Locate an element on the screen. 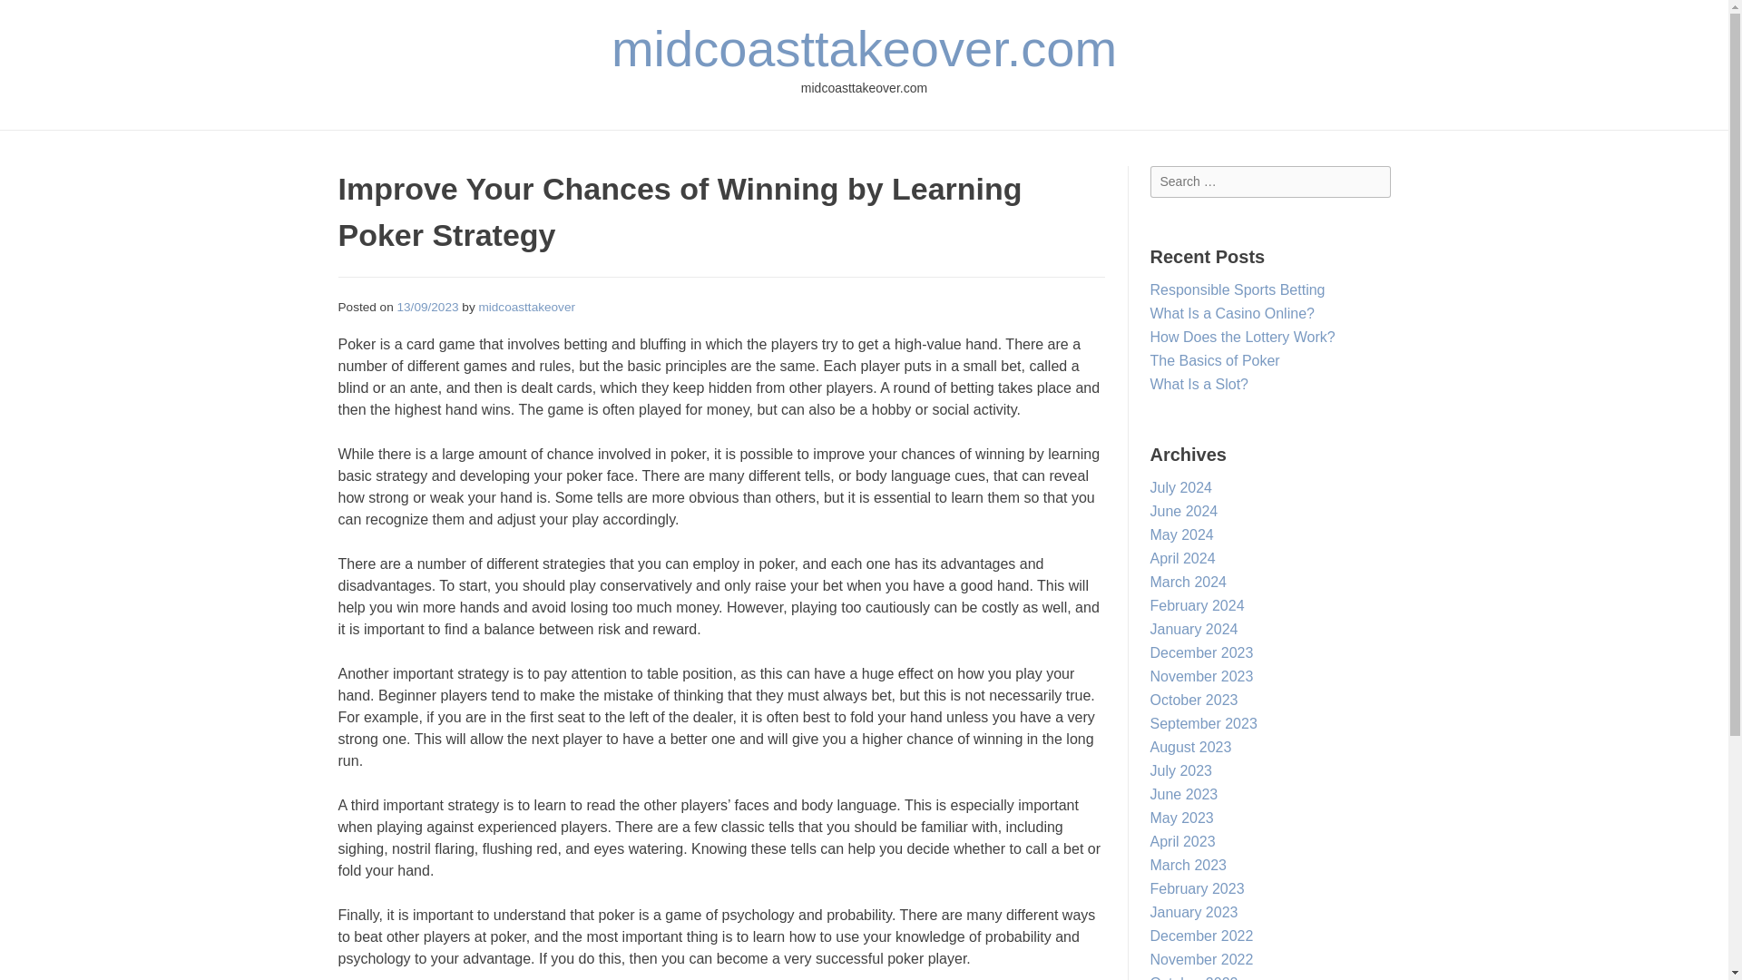  June 2024 is located at coordinates (1183, 512).